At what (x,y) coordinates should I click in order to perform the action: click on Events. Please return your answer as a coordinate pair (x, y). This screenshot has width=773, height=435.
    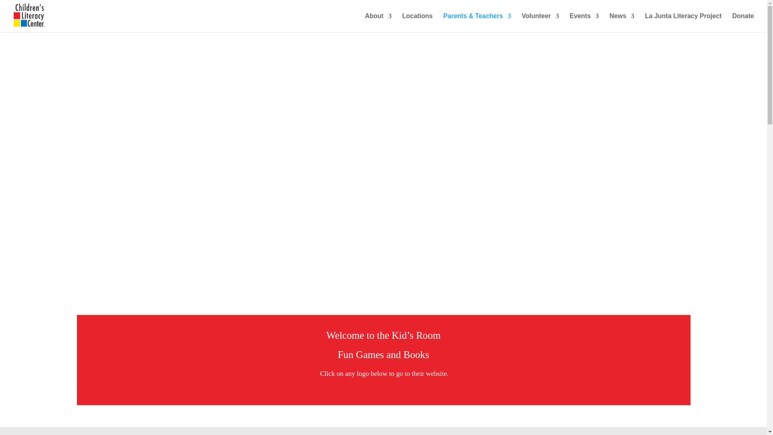
    Looking at the image, I should click on (584, 23).